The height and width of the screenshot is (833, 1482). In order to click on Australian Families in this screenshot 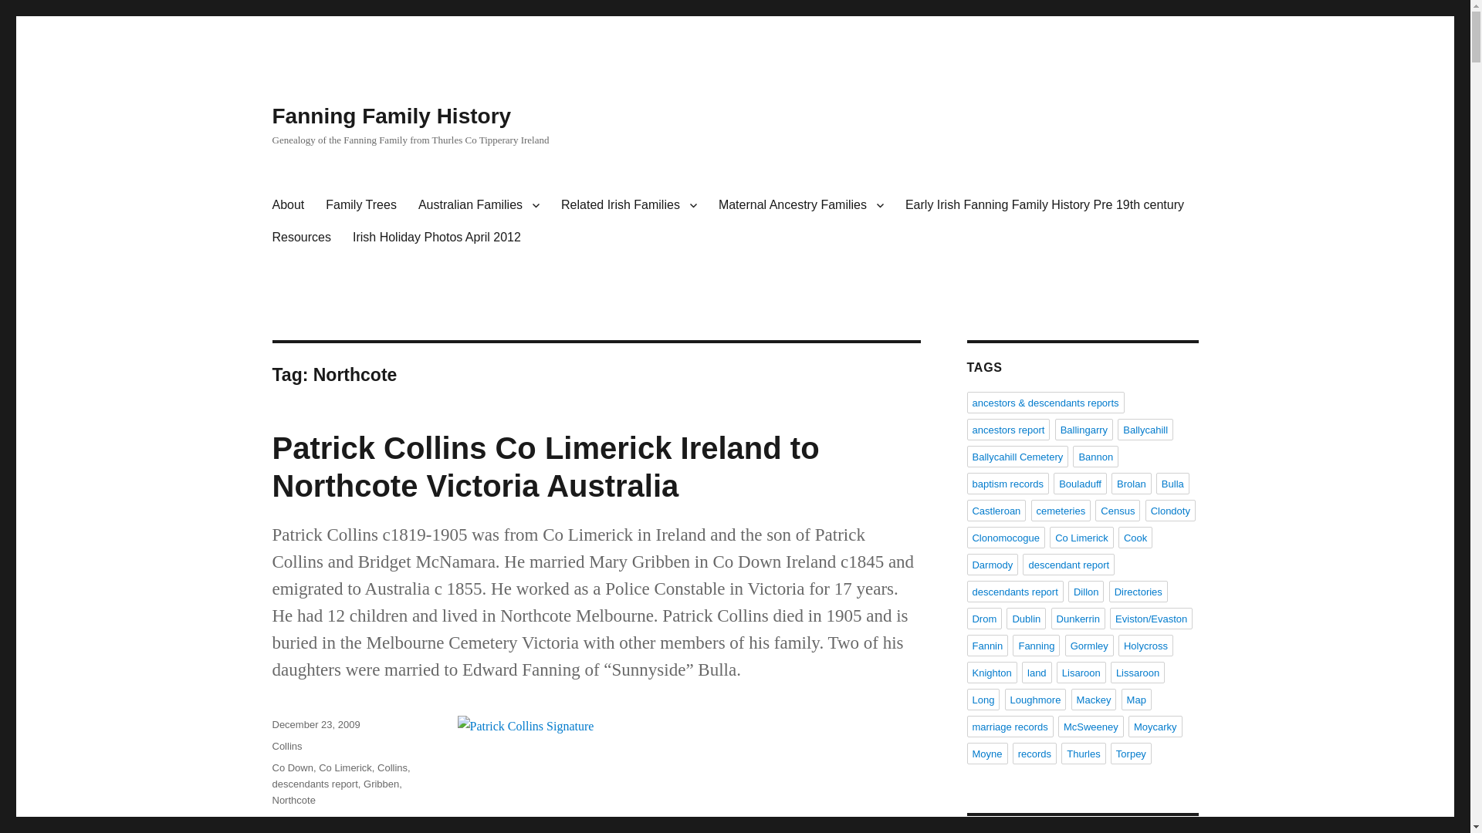, I will do `click(479, 205)`.